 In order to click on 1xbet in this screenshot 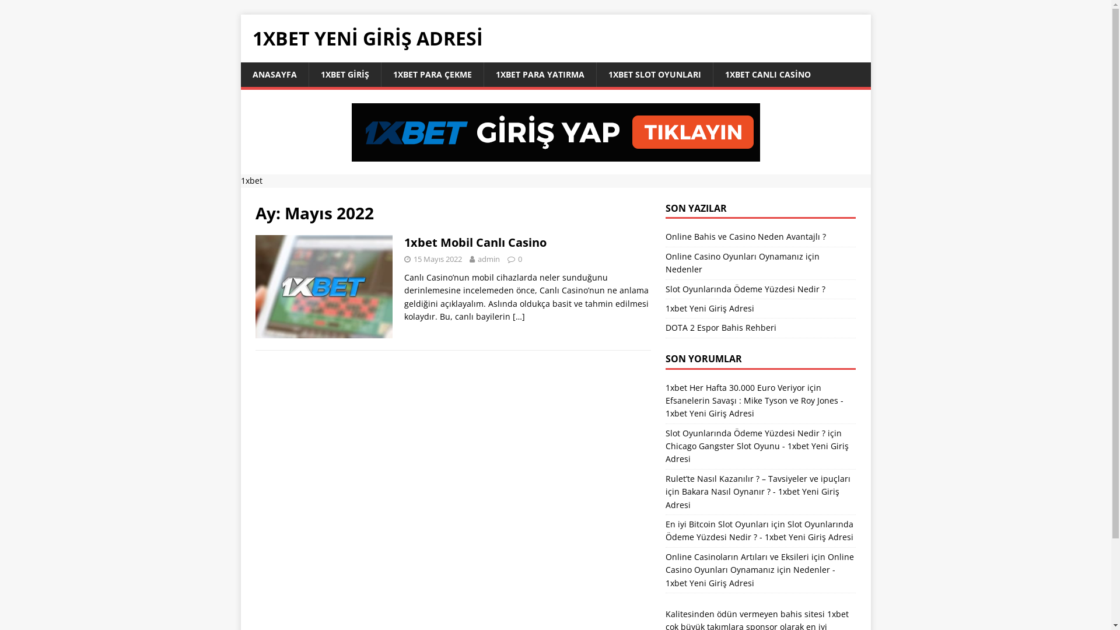, I will do `click(838, 614)`.